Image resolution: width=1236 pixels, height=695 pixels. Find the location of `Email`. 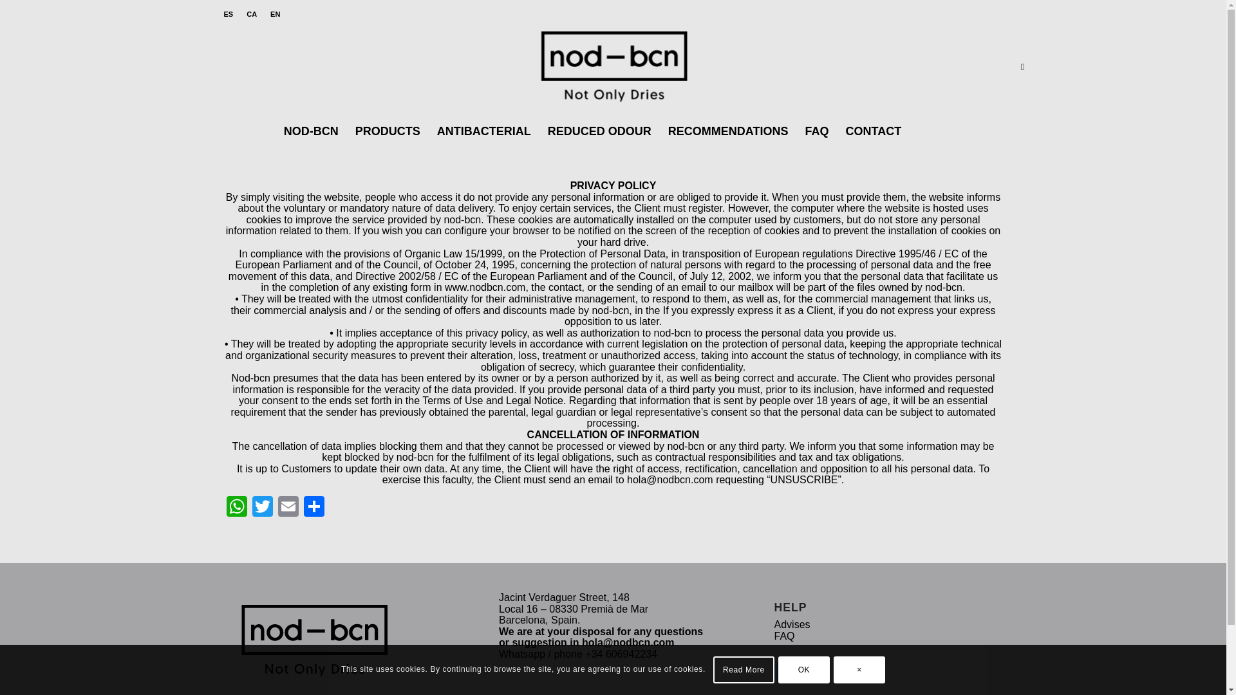

Email is located at coordinates (288, 508).